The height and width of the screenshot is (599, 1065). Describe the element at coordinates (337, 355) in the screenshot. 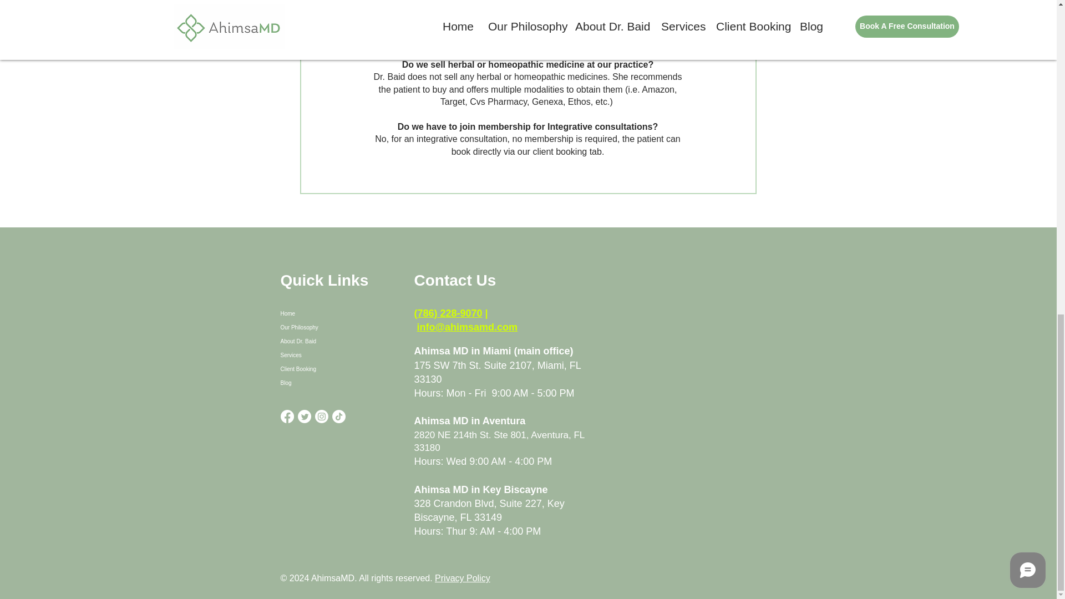

I see `Services` at that location.